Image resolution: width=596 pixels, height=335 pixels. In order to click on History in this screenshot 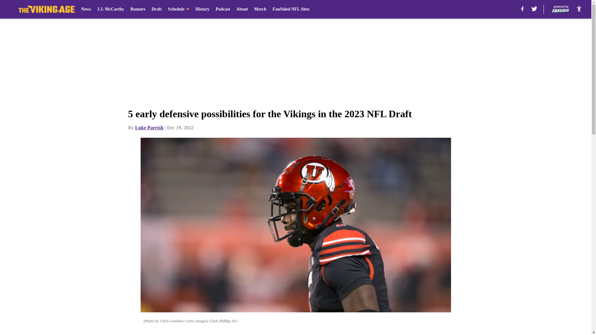, I will do `click(202, 9)`.